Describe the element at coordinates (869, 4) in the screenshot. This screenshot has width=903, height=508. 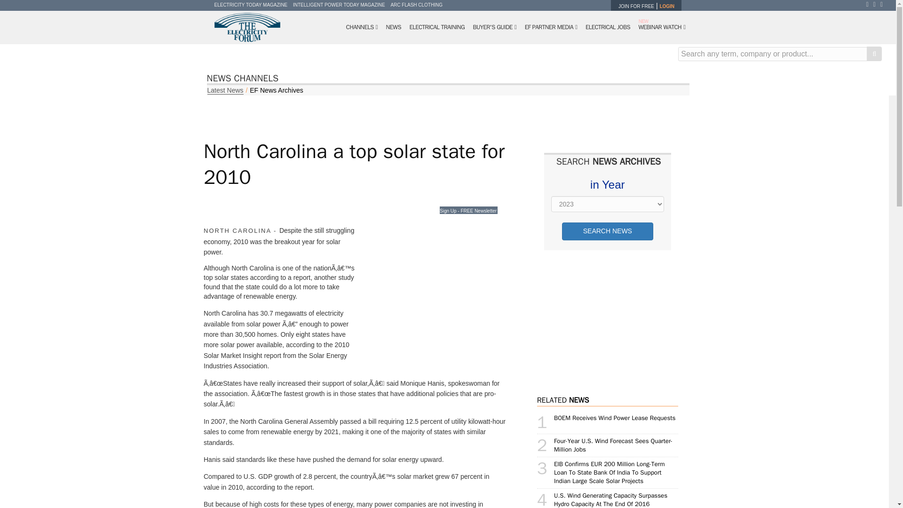
I see `Facebook` at that location.